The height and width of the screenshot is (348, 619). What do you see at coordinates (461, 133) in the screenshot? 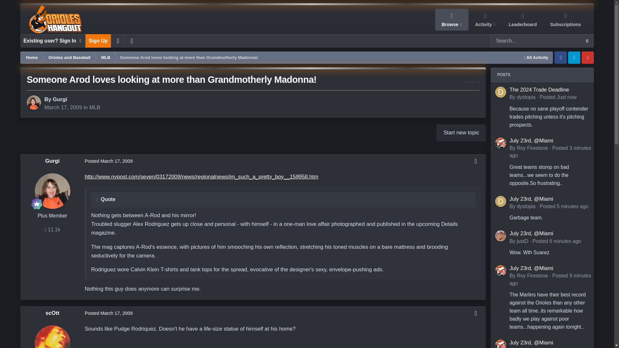
I see `Start a new topic in this forum` at bounding box center [461, 133].